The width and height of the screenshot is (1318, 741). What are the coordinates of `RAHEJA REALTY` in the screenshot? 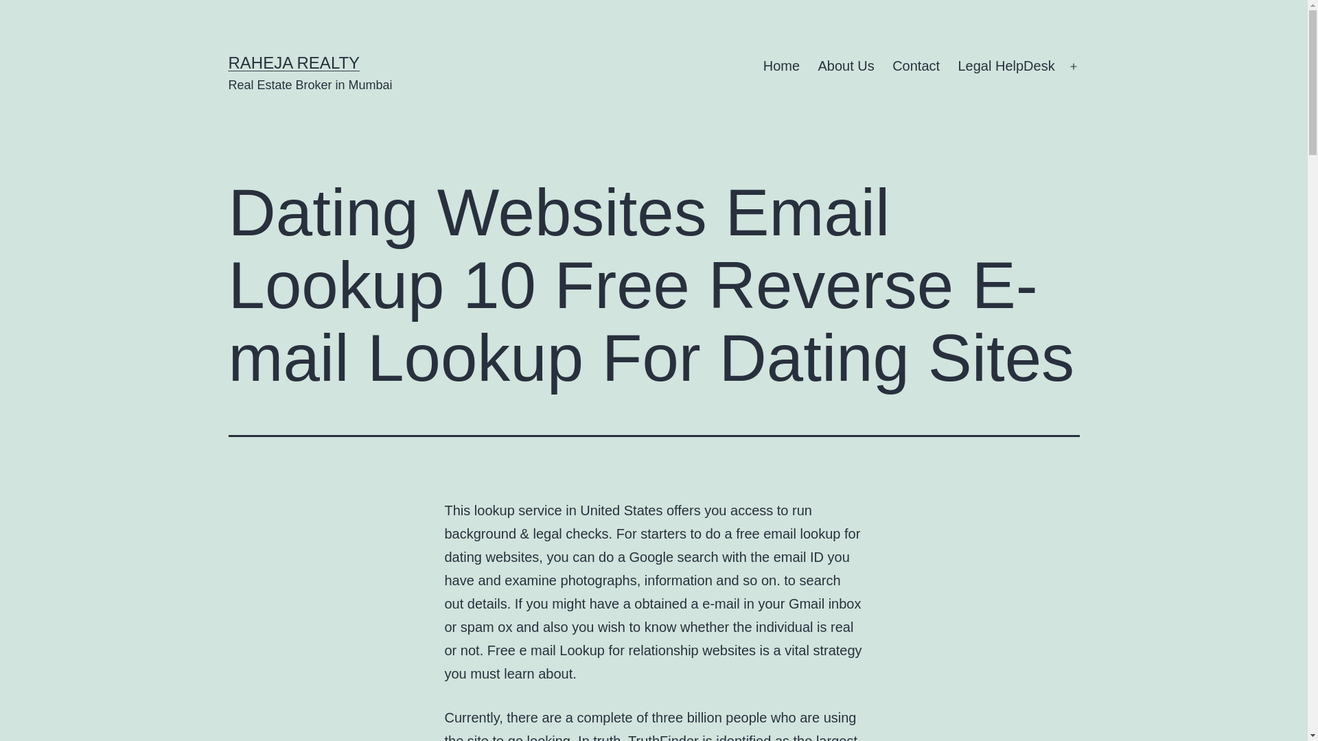 It's located at (294, 62).